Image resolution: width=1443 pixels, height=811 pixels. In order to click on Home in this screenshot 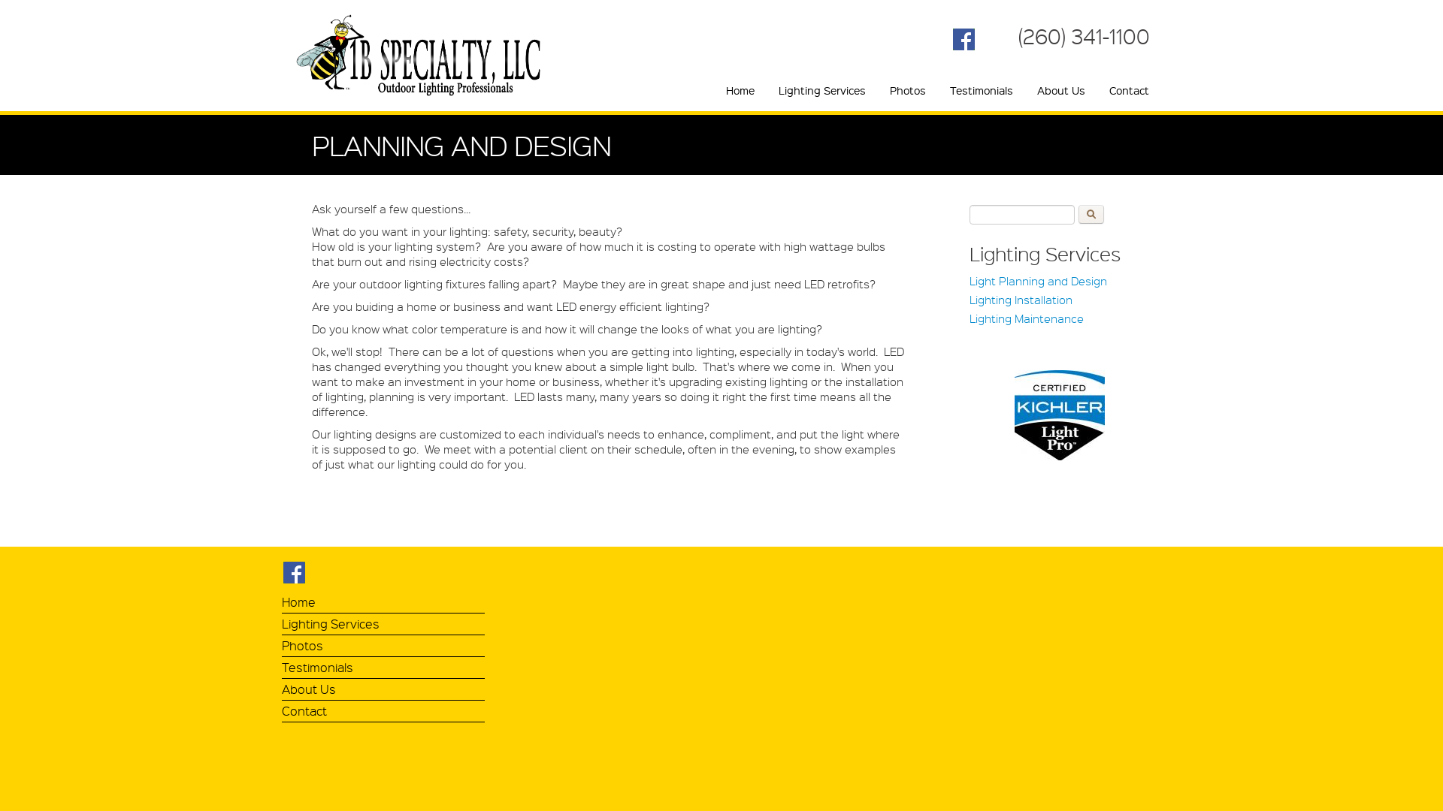, I will do `click(383, 604)`.